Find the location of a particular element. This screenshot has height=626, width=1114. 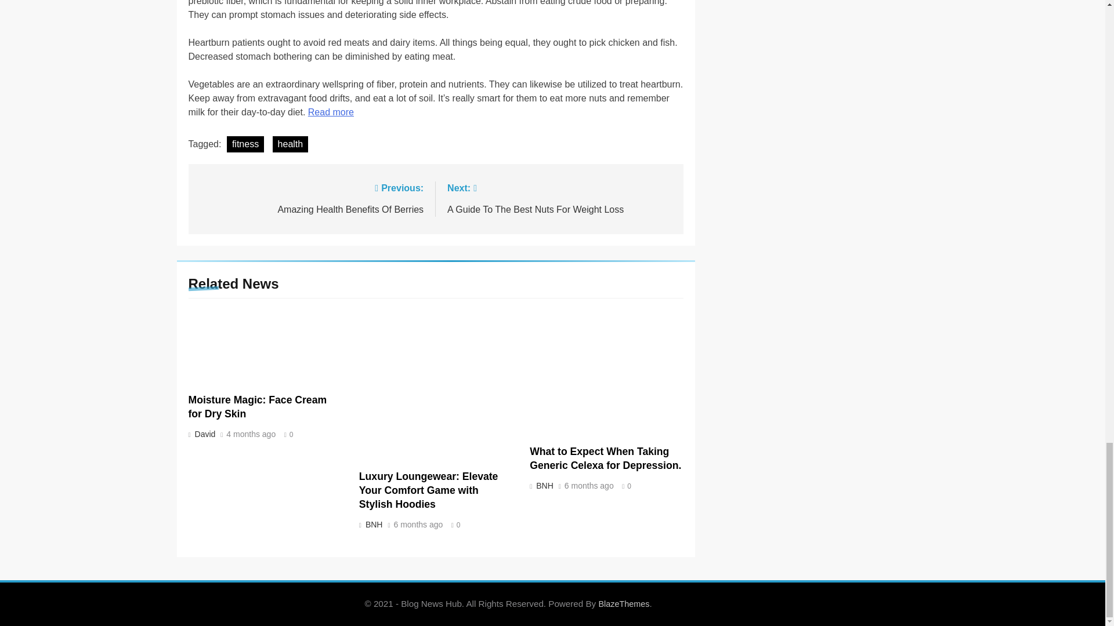

David is located at coordinates (204, 434).